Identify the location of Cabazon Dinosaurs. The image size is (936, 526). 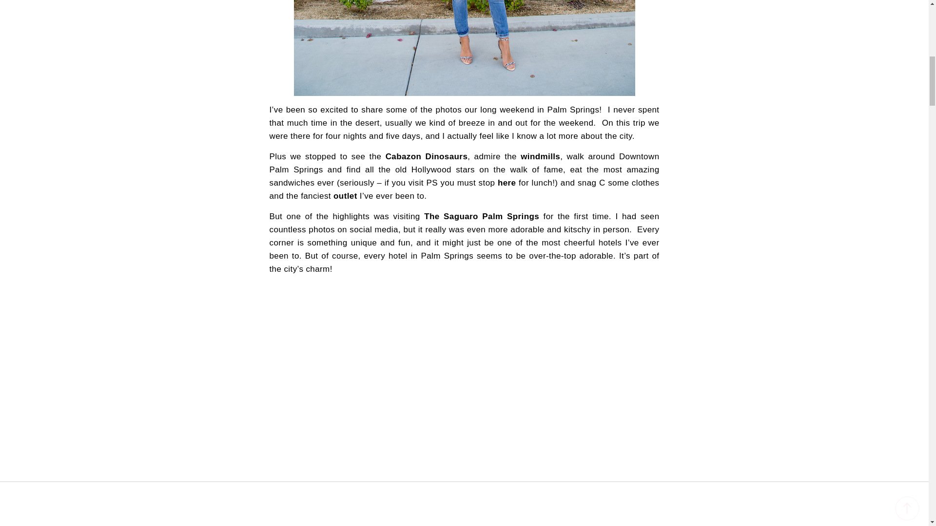
(427, 156).